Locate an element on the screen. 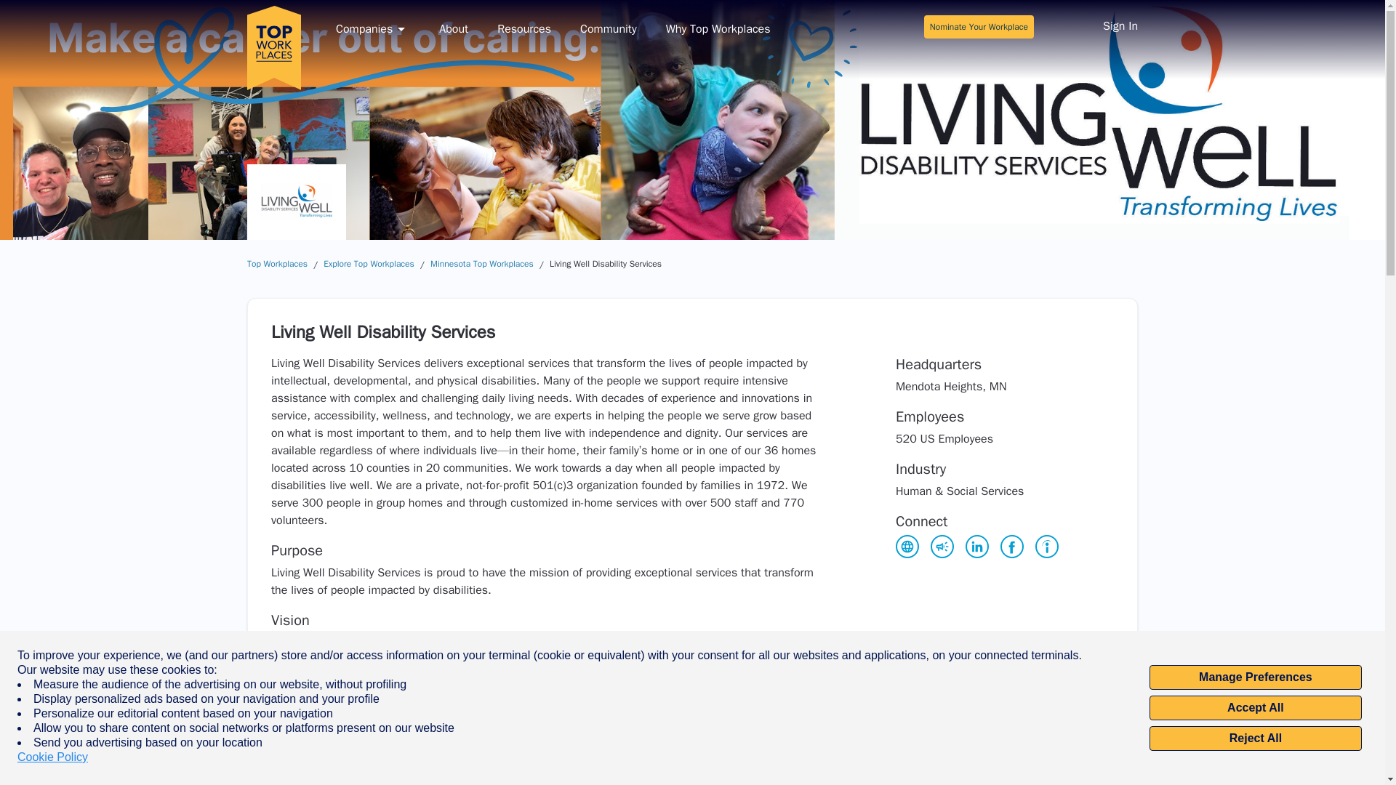 This screenshot has height=785, width=1396. Top Workplaces is located at coordinates (276, 264).